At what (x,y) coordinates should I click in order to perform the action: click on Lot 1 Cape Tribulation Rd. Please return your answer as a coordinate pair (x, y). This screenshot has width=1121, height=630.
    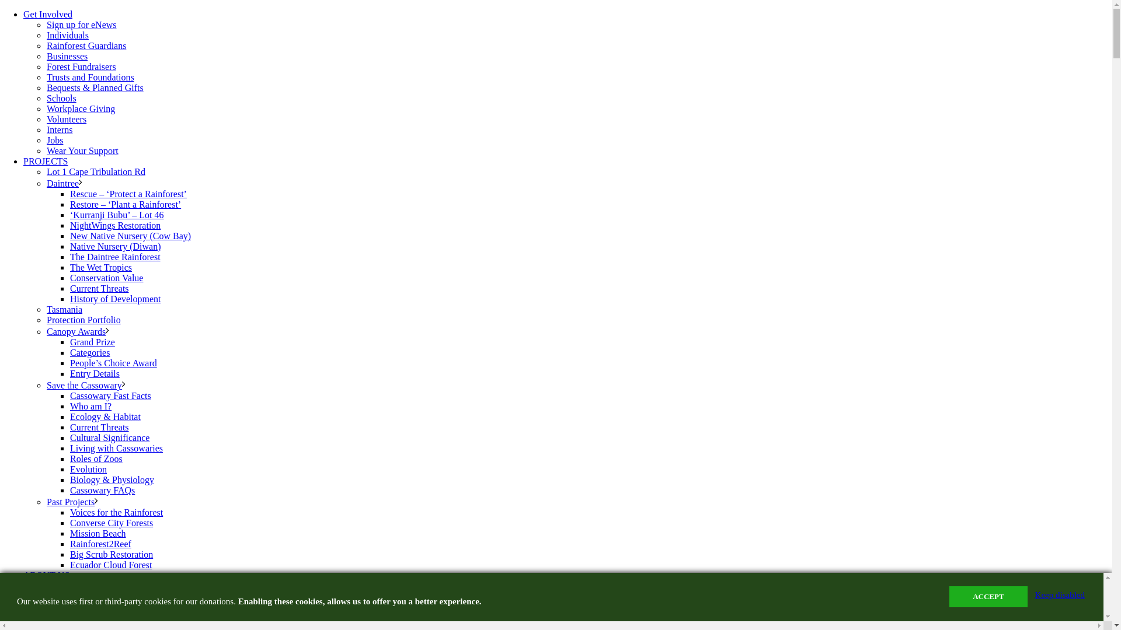
    Looking at the image, I should click on (96, 169).